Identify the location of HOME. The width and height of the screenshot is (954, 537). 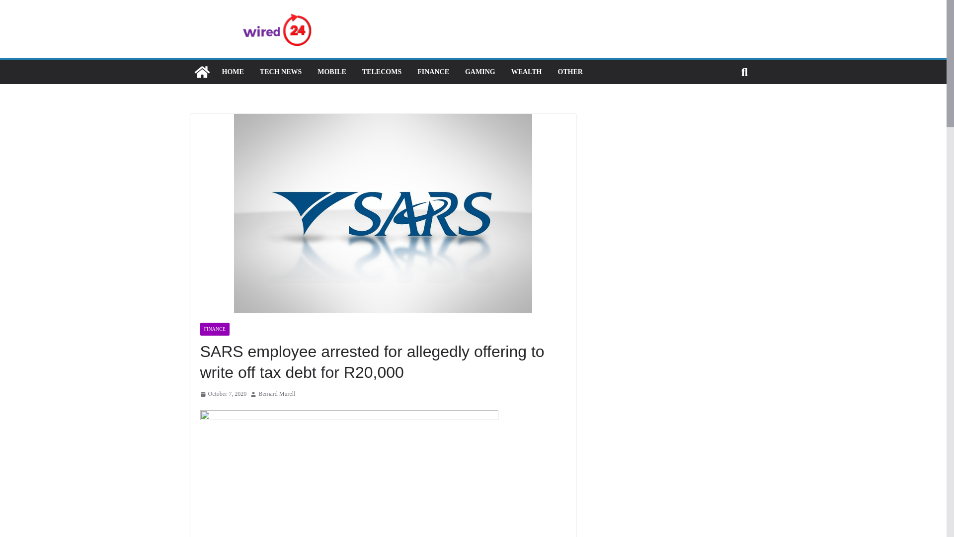
(232, 72).